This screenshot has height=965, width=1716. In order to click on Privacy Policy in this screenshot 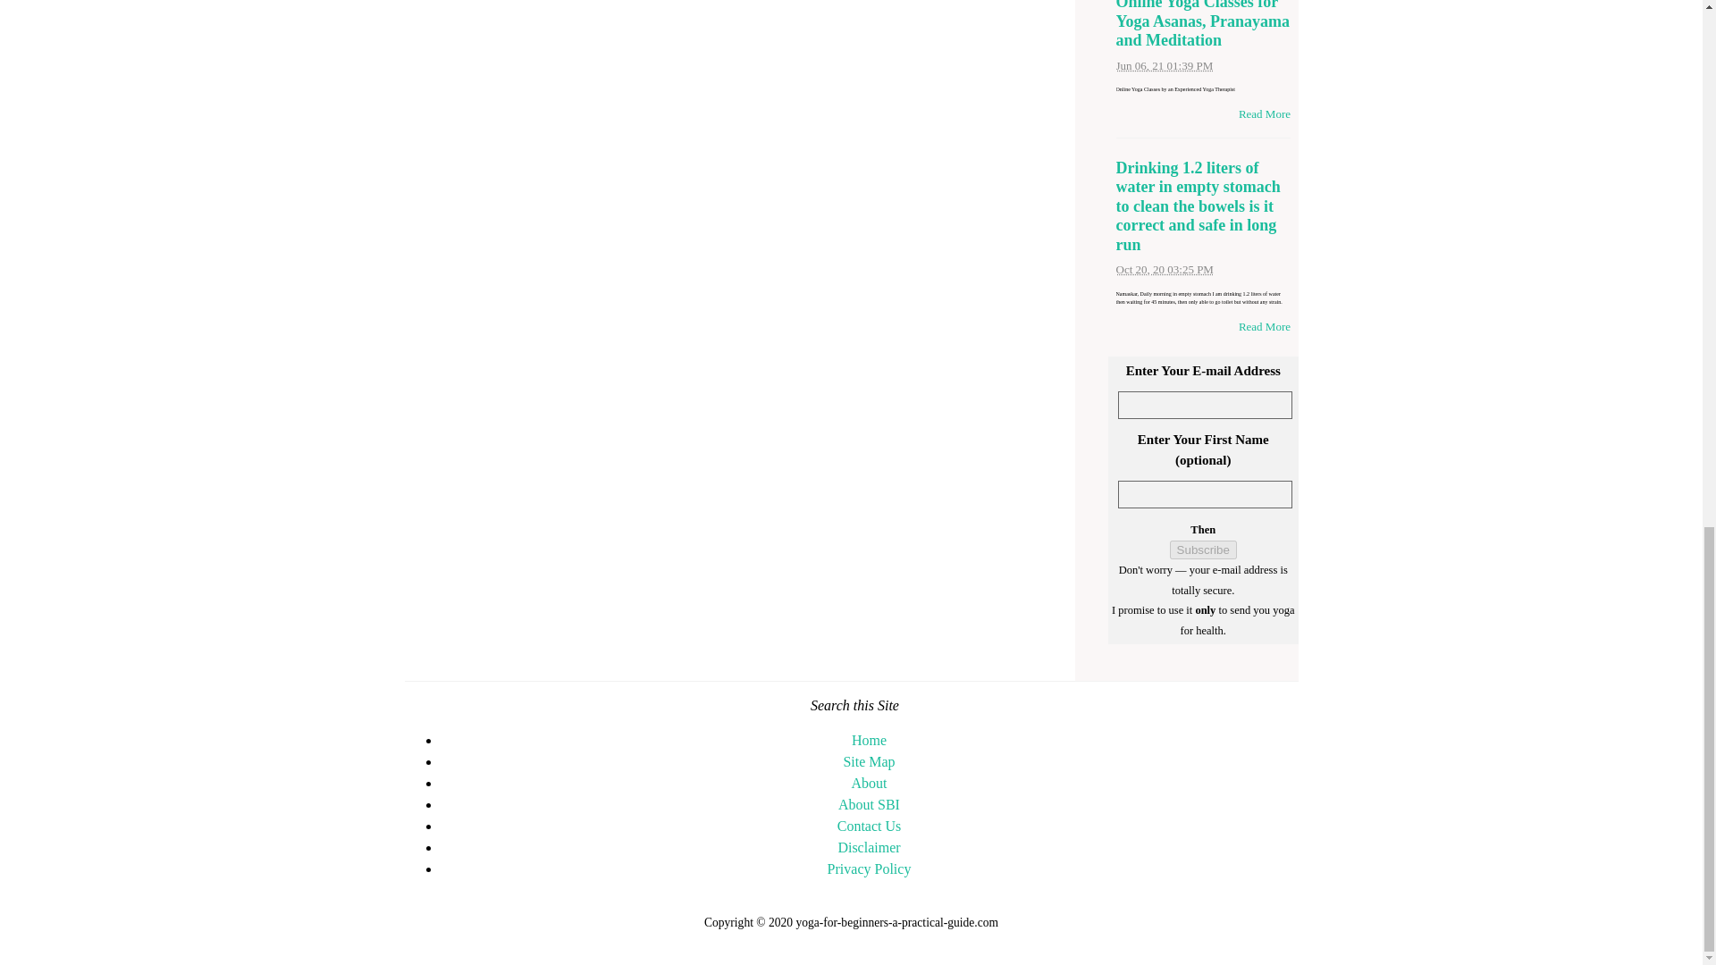, I will do `click(869, 868)`.